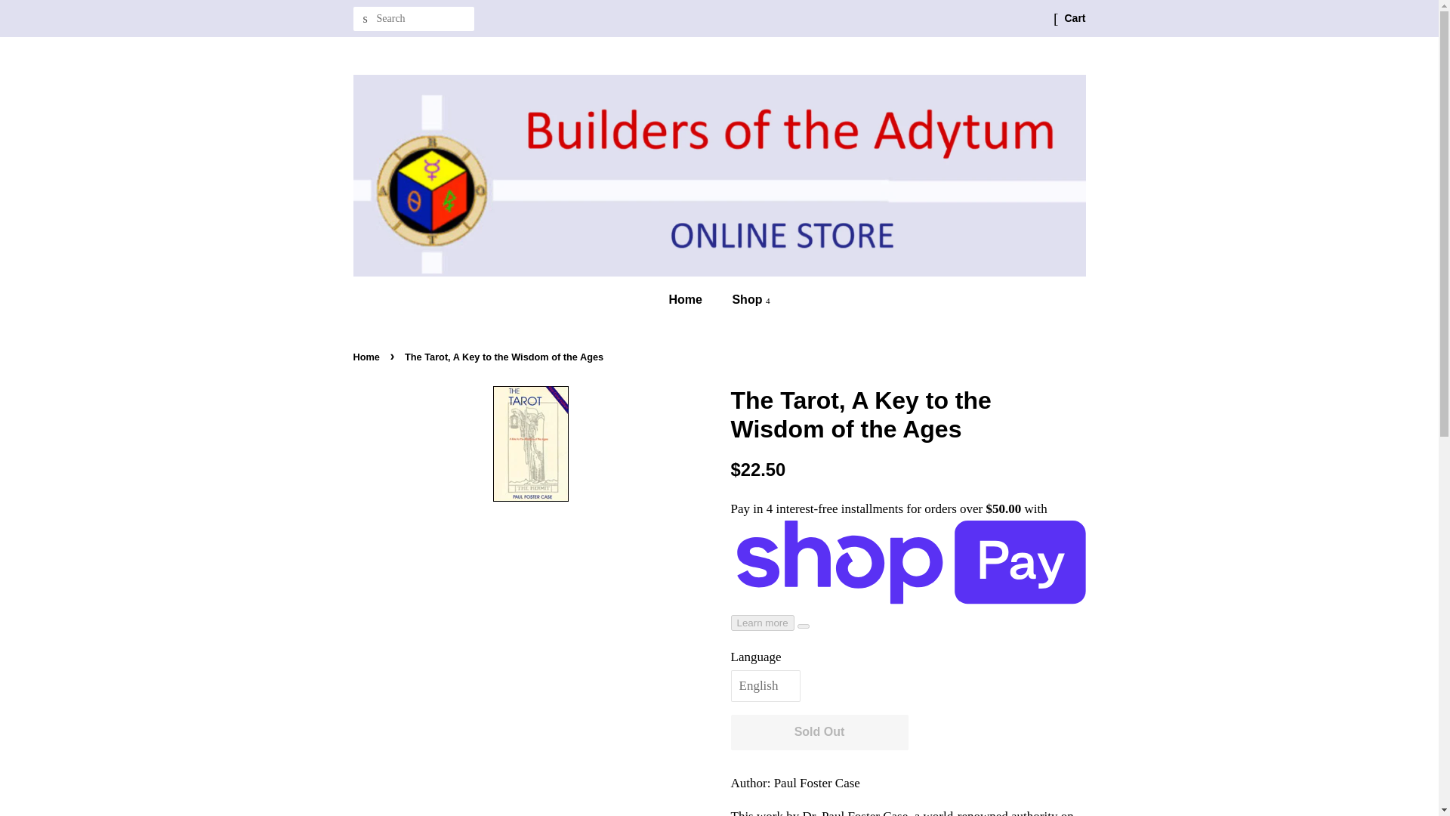  I want to click on Back to the frontpage, so click(369, 357).